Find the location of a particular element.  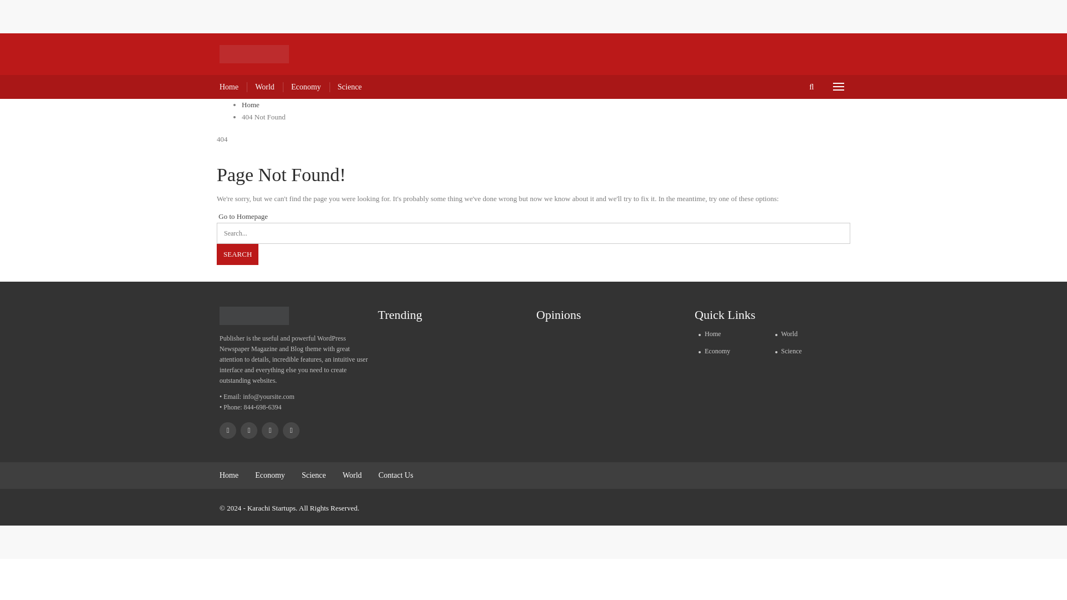

Home is located at coordinates (229, 474).